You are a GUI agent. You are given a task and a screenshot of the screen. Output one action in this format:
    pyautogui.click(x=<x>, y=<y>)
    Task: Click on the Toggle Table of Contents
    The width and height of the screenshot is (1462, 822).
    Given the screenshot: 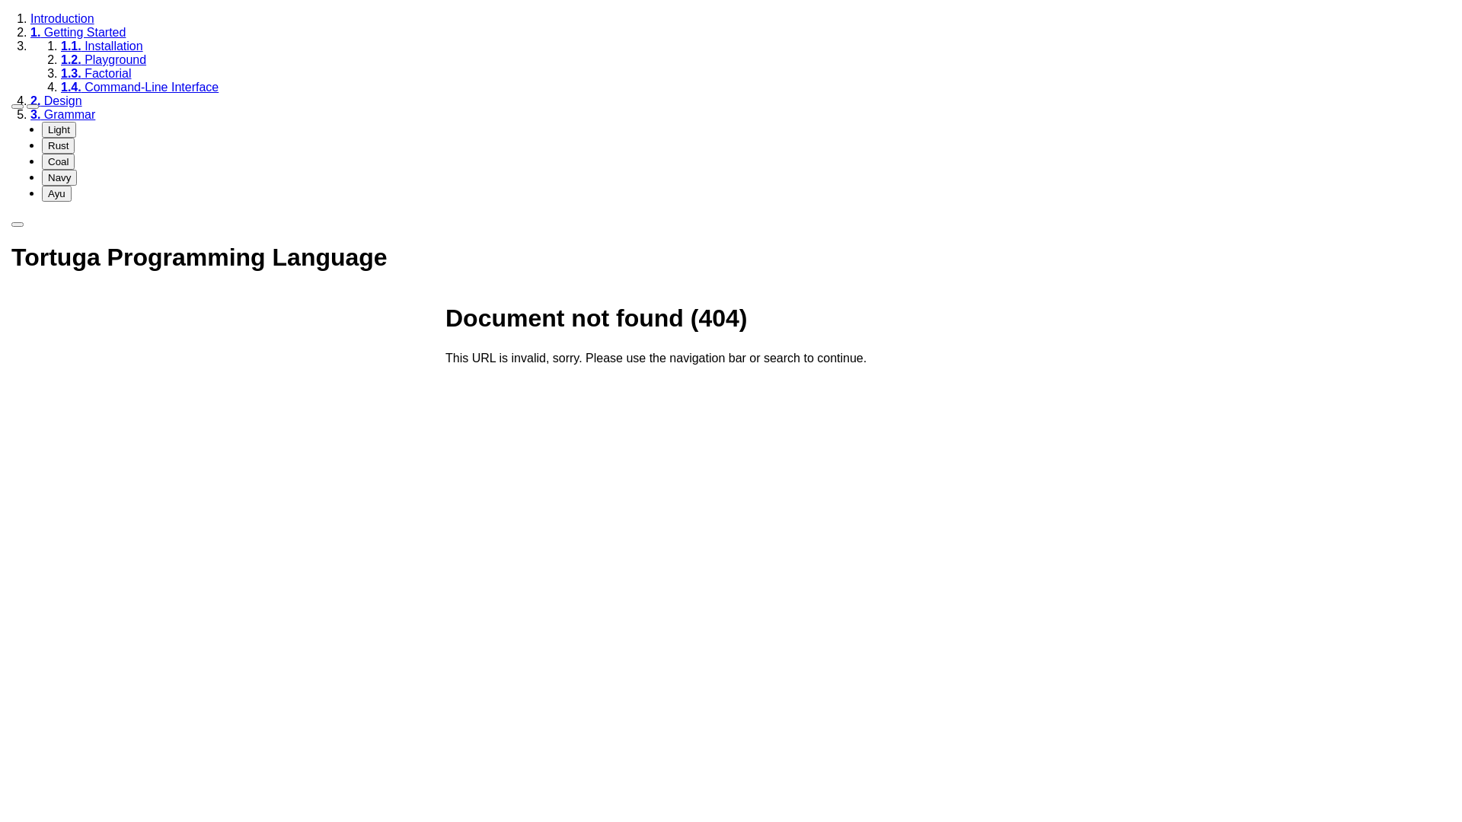 What is the action you would take?
    pyautogui.click(x=18, y=107)
    